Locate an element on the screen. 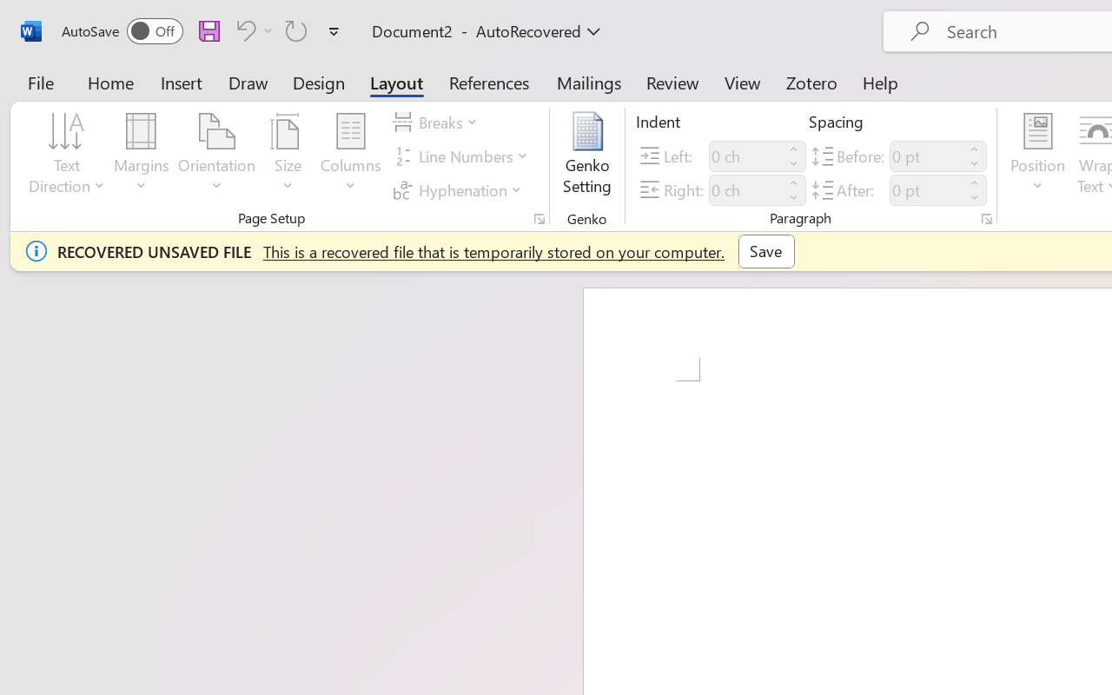 The height and width of the screenshot is (695, 1112). Orientation is located at coordinates (217, 156).